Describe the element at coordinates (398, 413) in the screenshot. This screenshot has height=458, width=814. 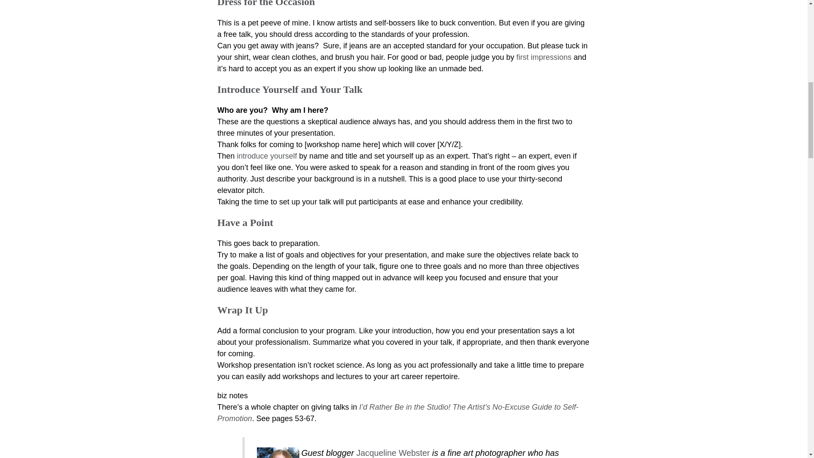
I see `I'd Rather Be in the Studio! self-promotion book for artists` at that location.